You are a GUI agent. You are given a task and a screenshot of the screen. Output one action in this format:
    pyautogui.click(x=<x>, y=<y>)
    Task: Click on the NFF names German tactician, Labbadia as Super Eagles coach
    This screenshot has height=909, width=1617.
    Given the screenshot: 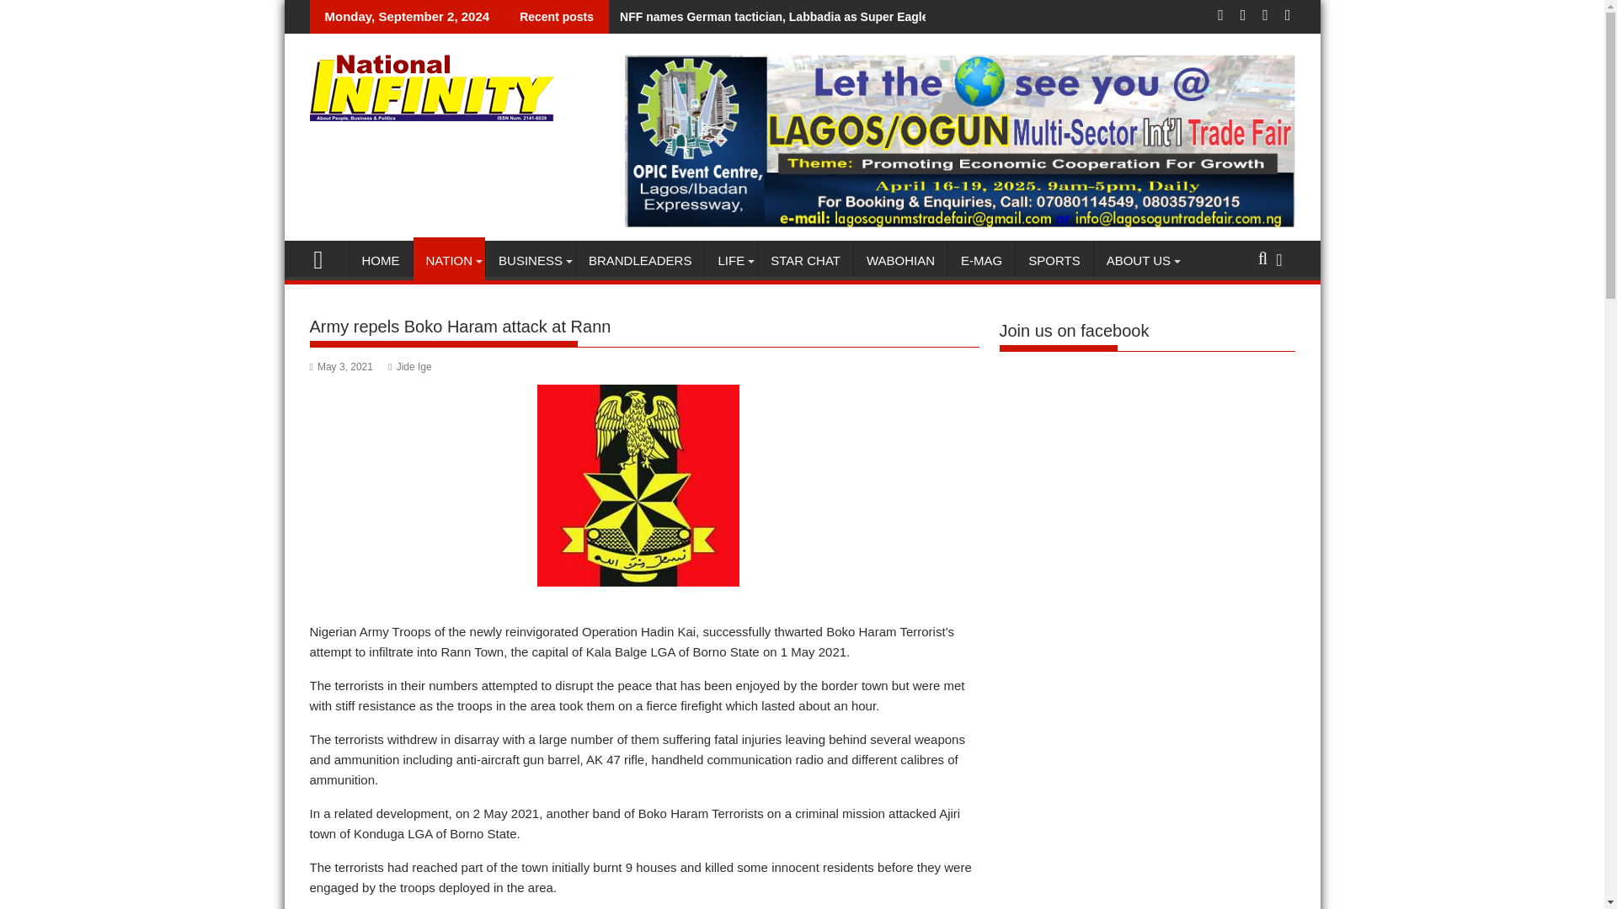 What is the action you would take?
    pyautogui.click(x=791, y=17)
    